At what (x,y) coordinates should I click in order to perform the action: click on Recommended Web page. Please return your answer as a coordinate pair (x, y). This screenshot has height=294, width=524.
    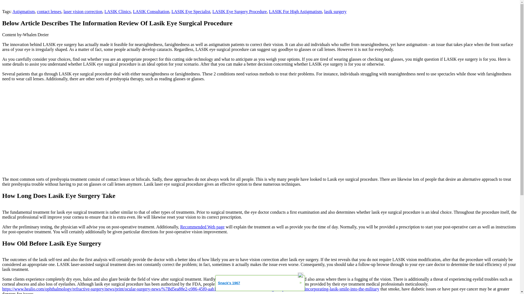
    Looking at the image, I should click on (203, 227).